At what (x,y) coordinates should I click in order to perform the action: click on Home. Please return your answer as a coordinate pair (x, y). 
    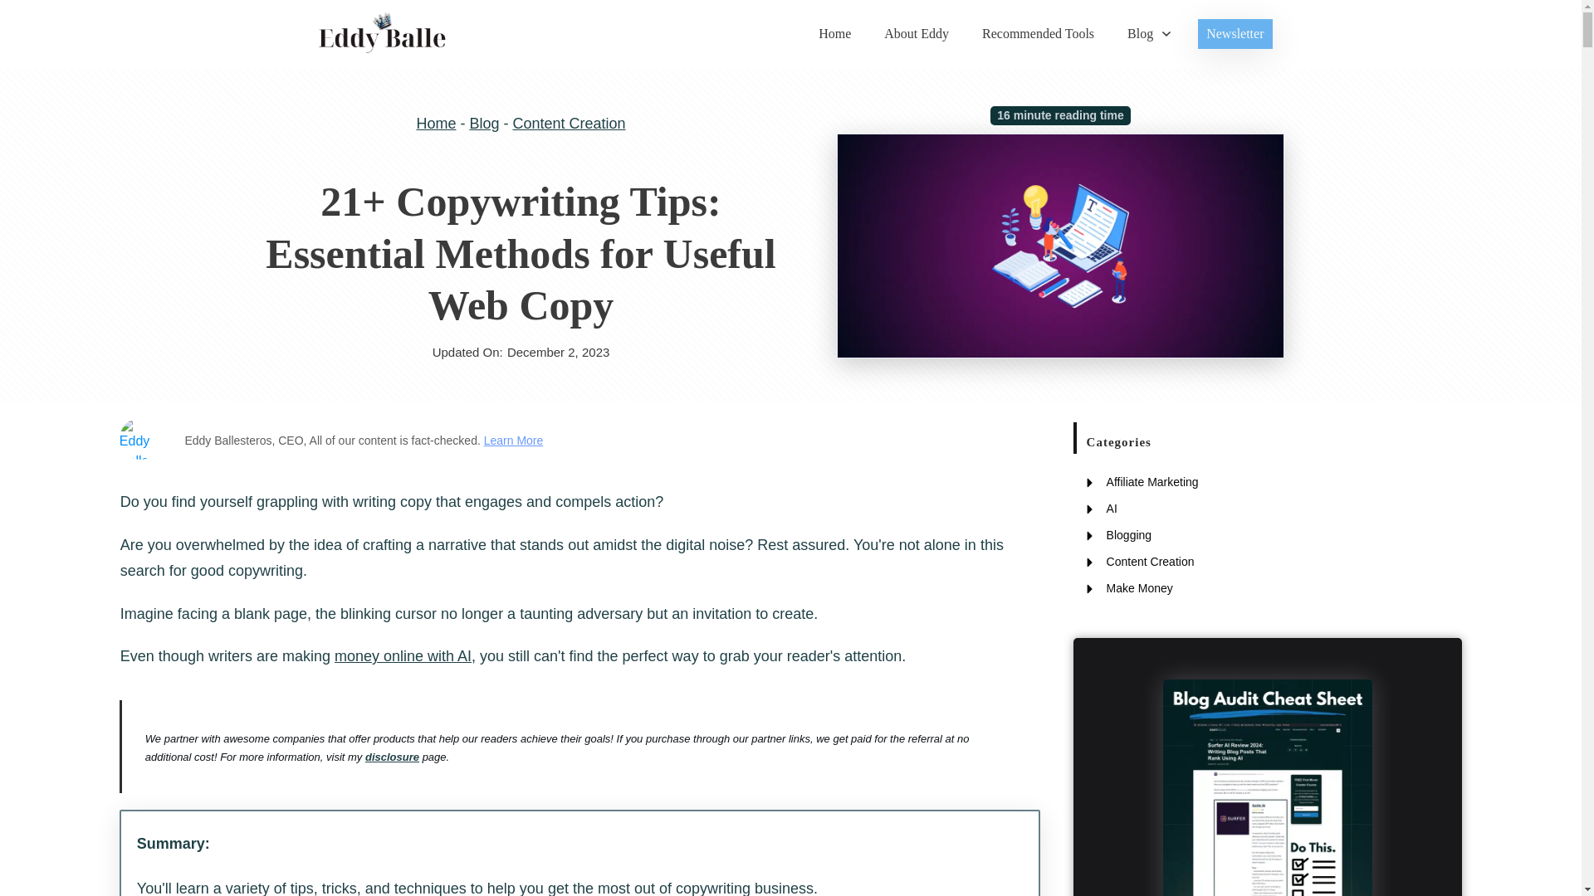
    Looking at the image, I should click on (436, 123).